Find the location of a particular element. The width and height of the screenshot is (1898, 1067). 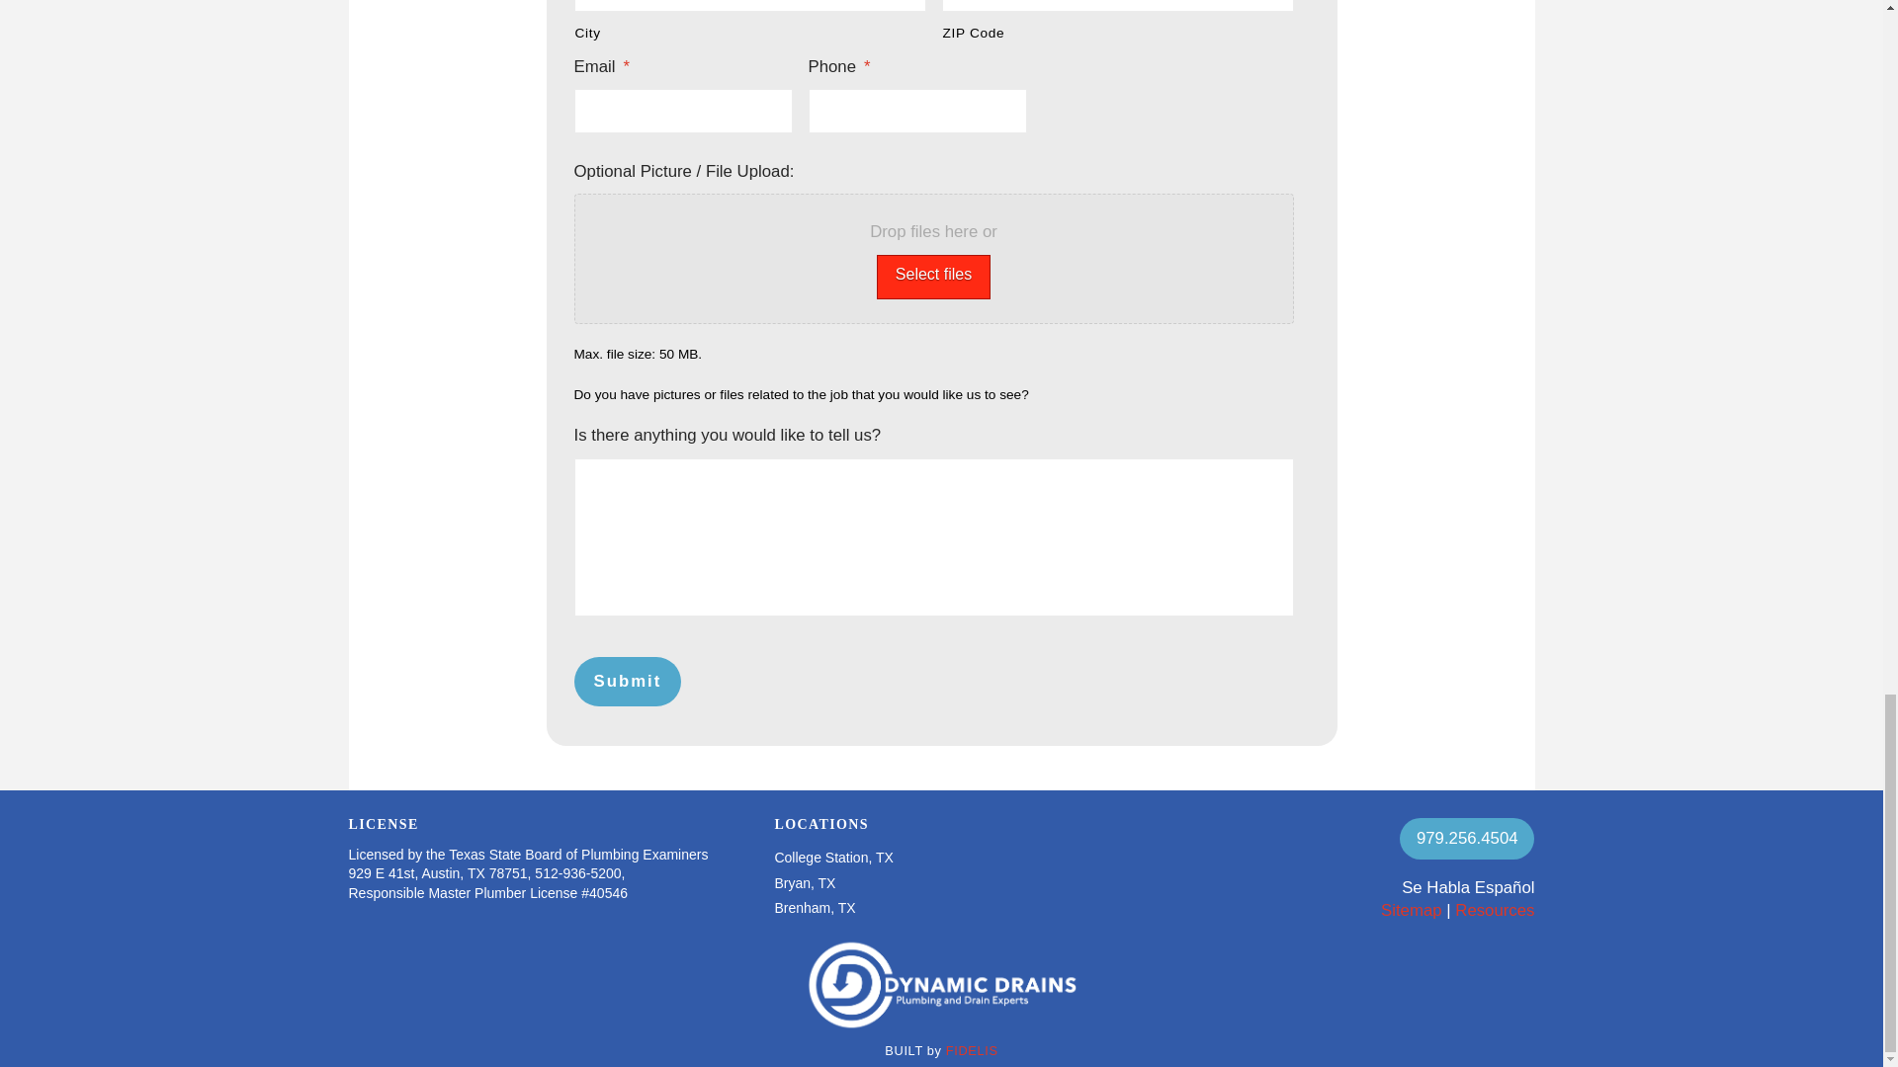

College Station, TX is located at coordinates (832, 858).